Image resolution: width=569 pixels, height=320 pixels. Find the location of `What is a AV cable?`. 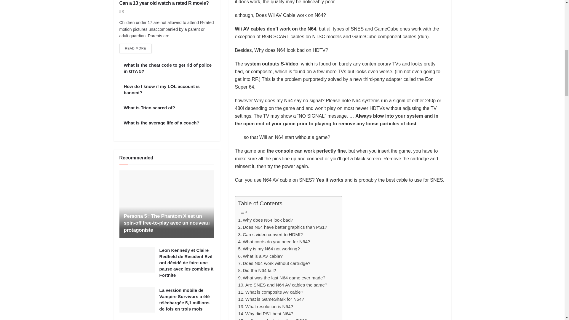

What is a AV cable? is located at coordinates (260, 256).